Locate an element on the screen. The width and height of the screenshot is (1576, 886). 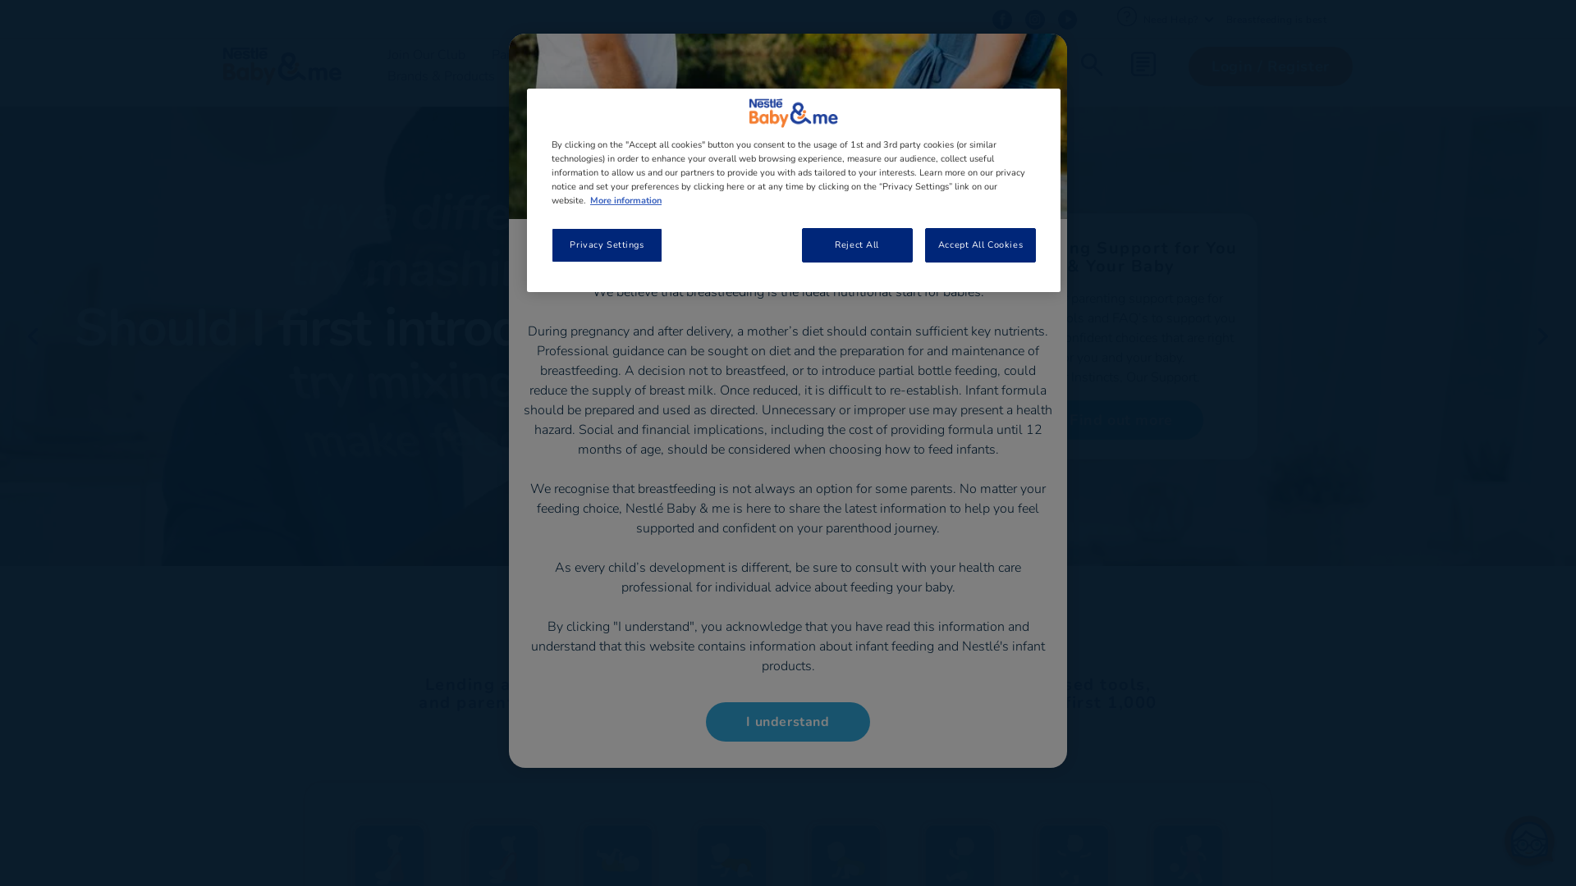
Privacy Settings is located at coordinates (607, 245).